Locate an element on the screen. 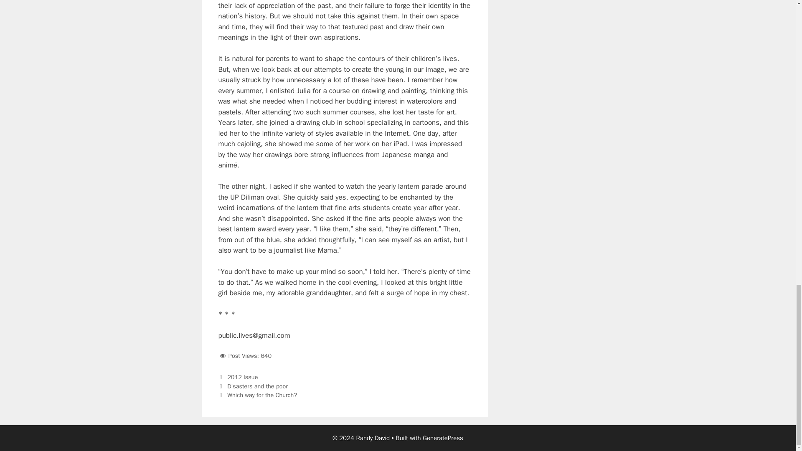  Disasters and the poor is located at coordinates (257, 386).